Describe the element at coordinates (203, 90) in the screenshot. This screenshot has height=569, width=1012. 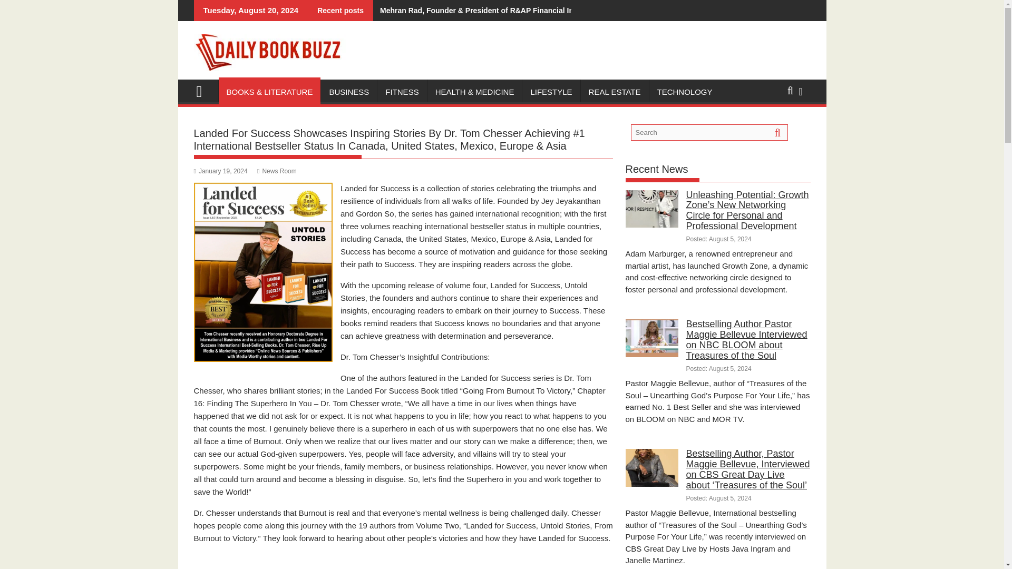
I see `DAILY BOOK BUZZ` at that location.